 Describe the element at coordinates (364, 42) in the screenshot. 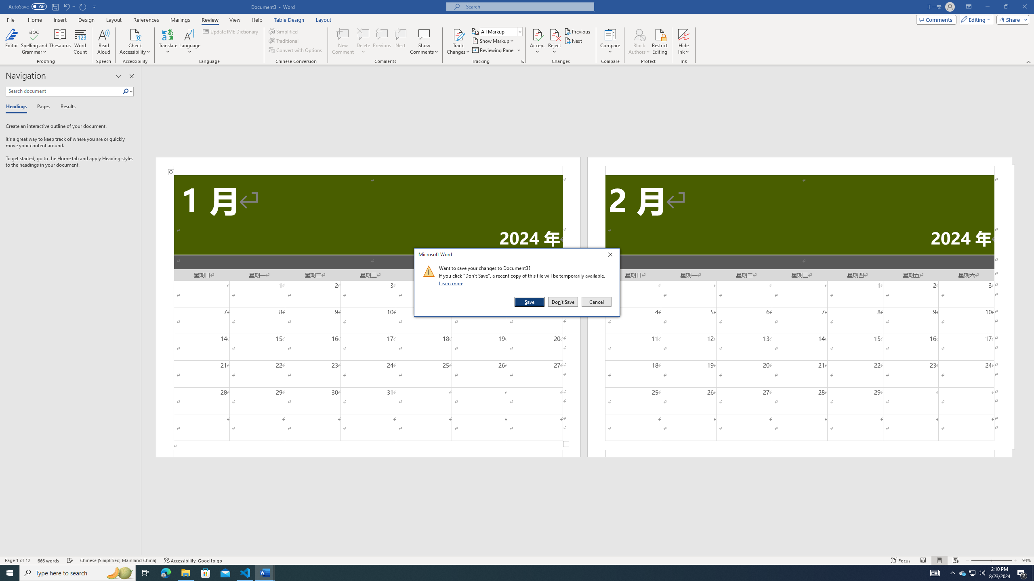

I see `Restrict Editing` at that location.